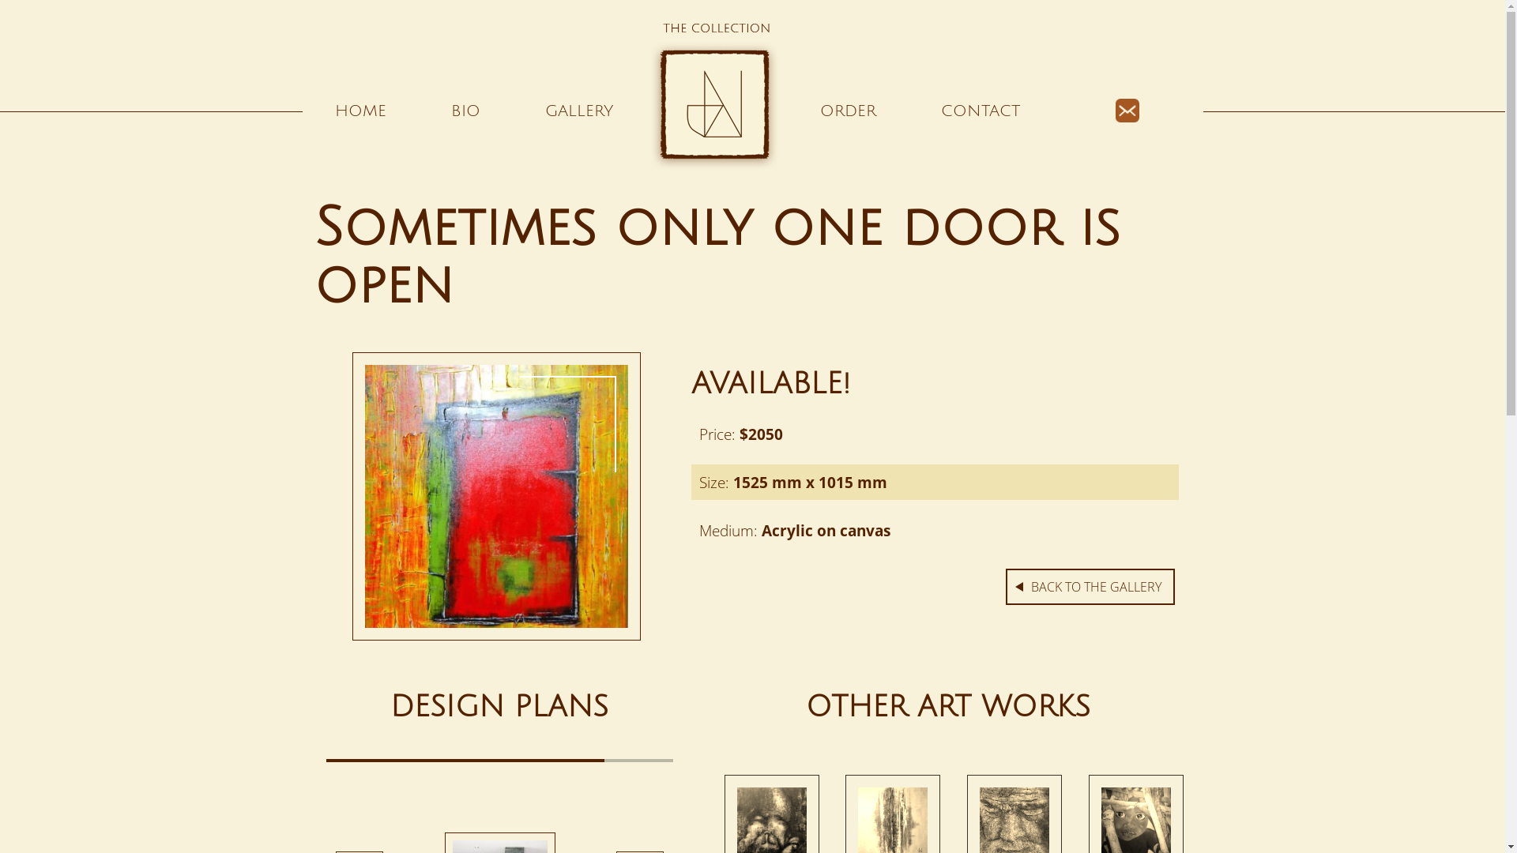 The image size is (1517, 853). I want to click on BIO, so click(466, 111).